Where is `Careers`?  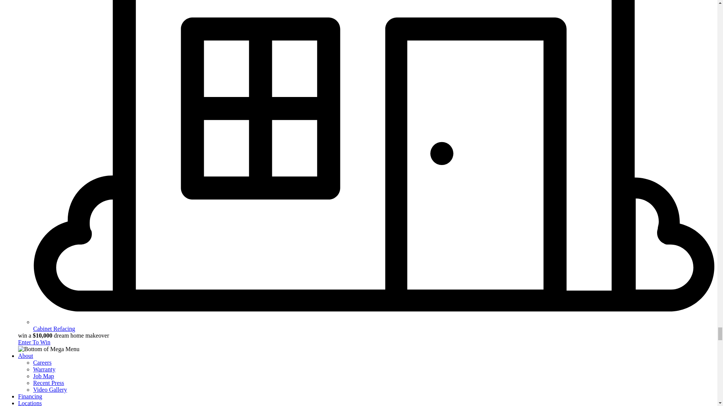 Careers is located at coordinates (42, 362).